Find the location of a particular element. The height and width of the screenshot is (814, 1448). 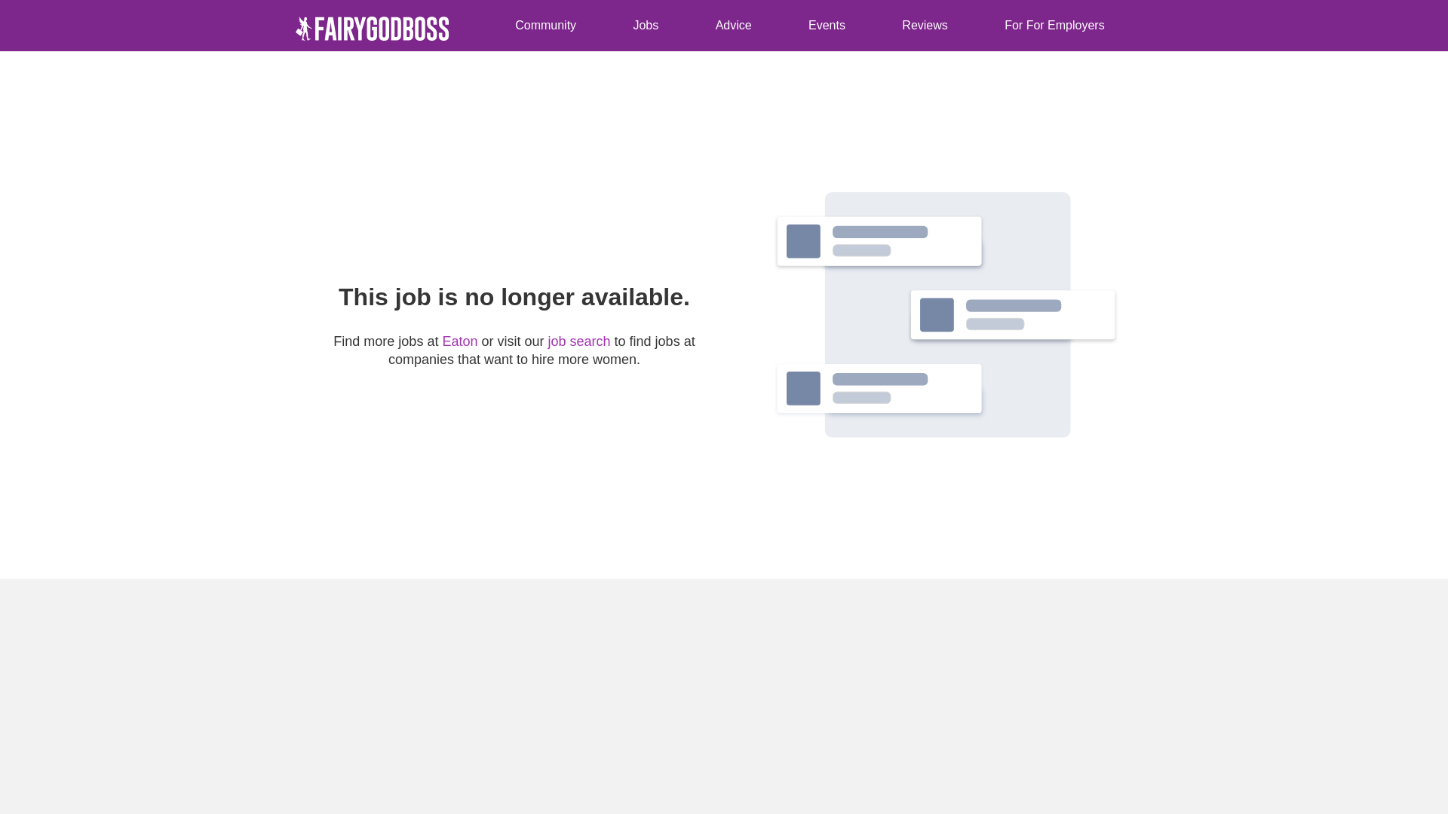

job search is located at coordinates (579, 341).